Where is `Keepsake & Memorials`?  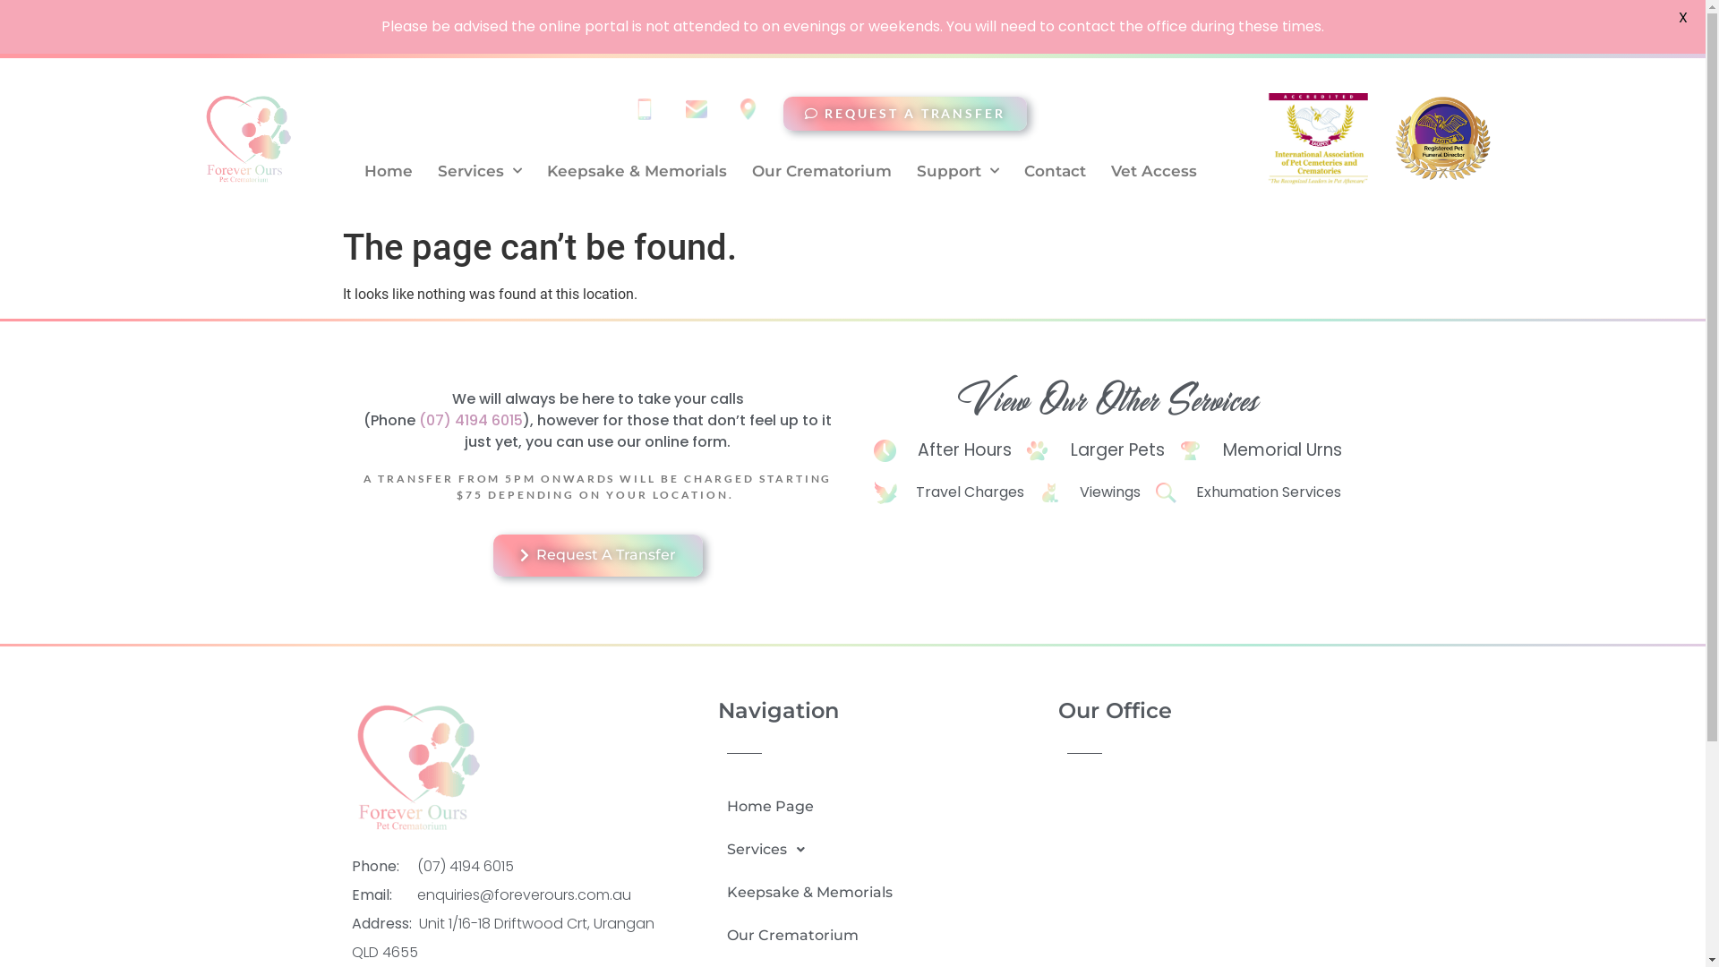 Keepsake & Memorials is located at coordinates (637, 171).